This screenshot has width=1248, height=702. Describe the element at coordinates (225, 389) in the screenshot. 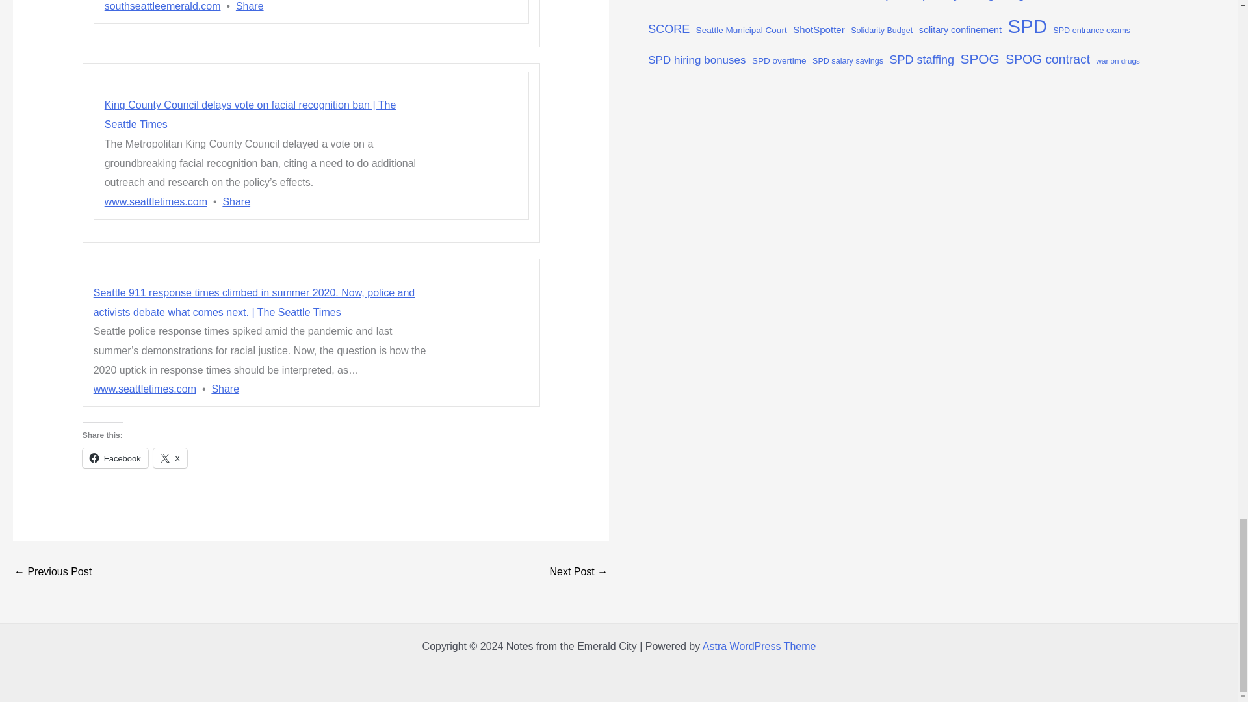

I see `Share` at that location.